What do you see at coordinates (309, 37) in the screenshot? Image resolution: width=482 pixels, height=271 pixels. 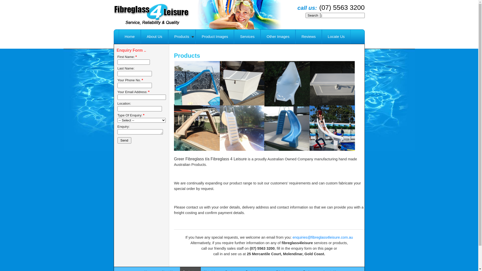 I see `Reviews` at bounding box center [309, 37].